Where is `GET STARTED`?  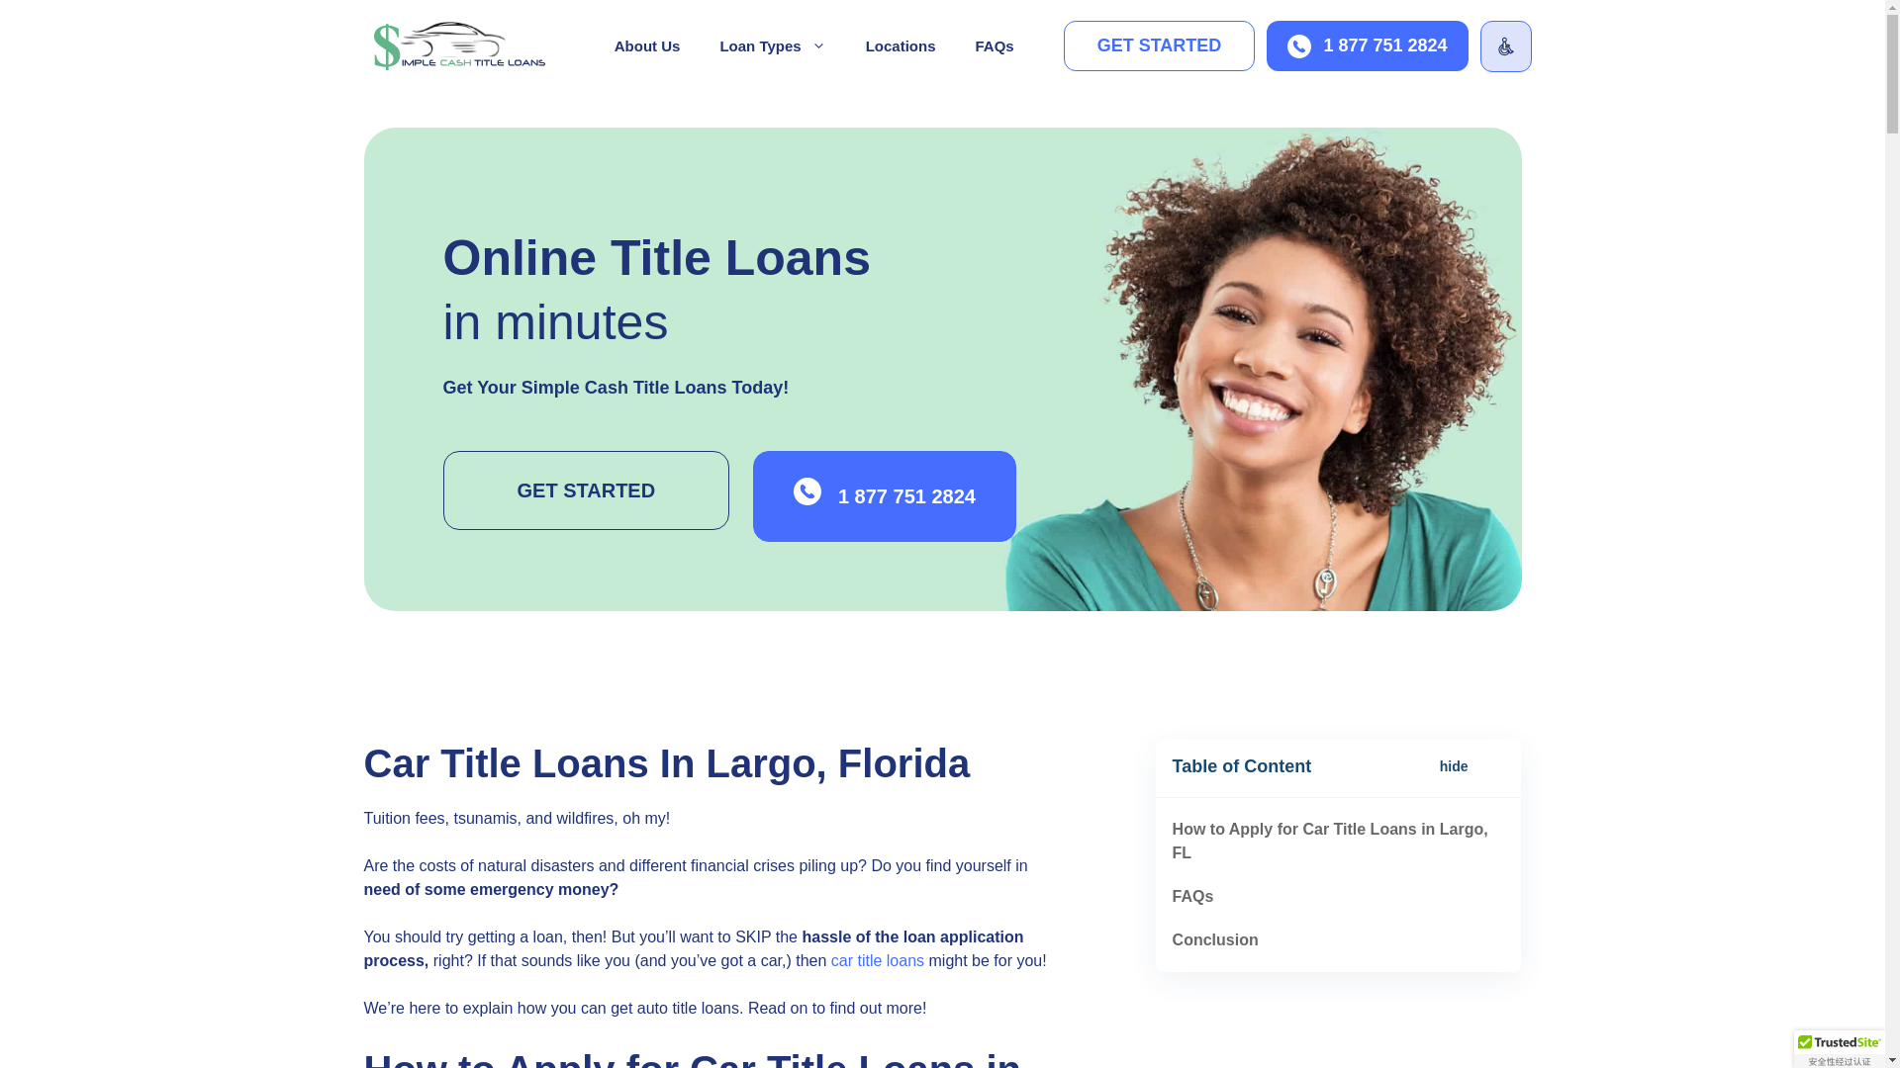
GET STARTED is located at coordinates (1160, 45).